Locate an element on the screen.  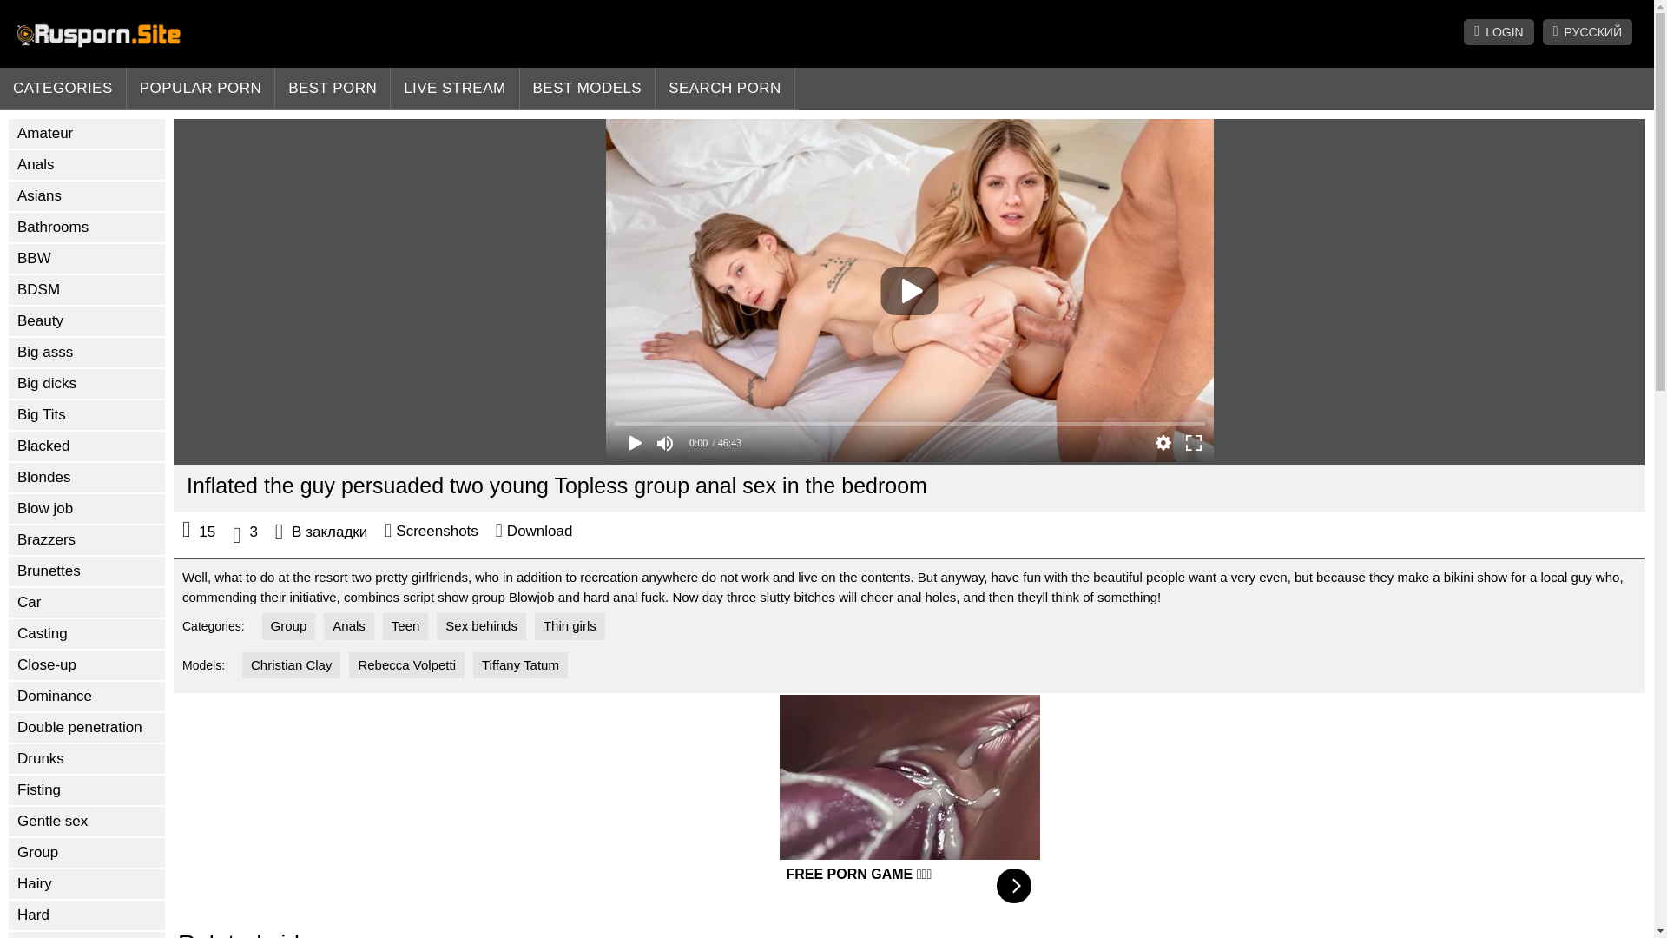
Anals is located at coordinates (87, 165).